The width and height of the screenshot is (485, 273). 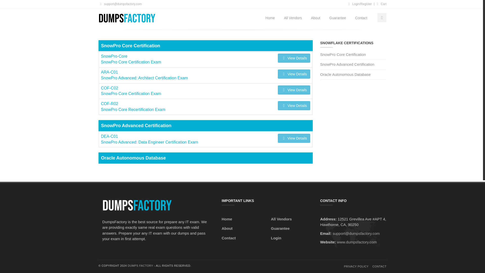 What do you see at coordinates (294, 90) in the screenshot?
I see `View Details` at bounding box center [294, 90].